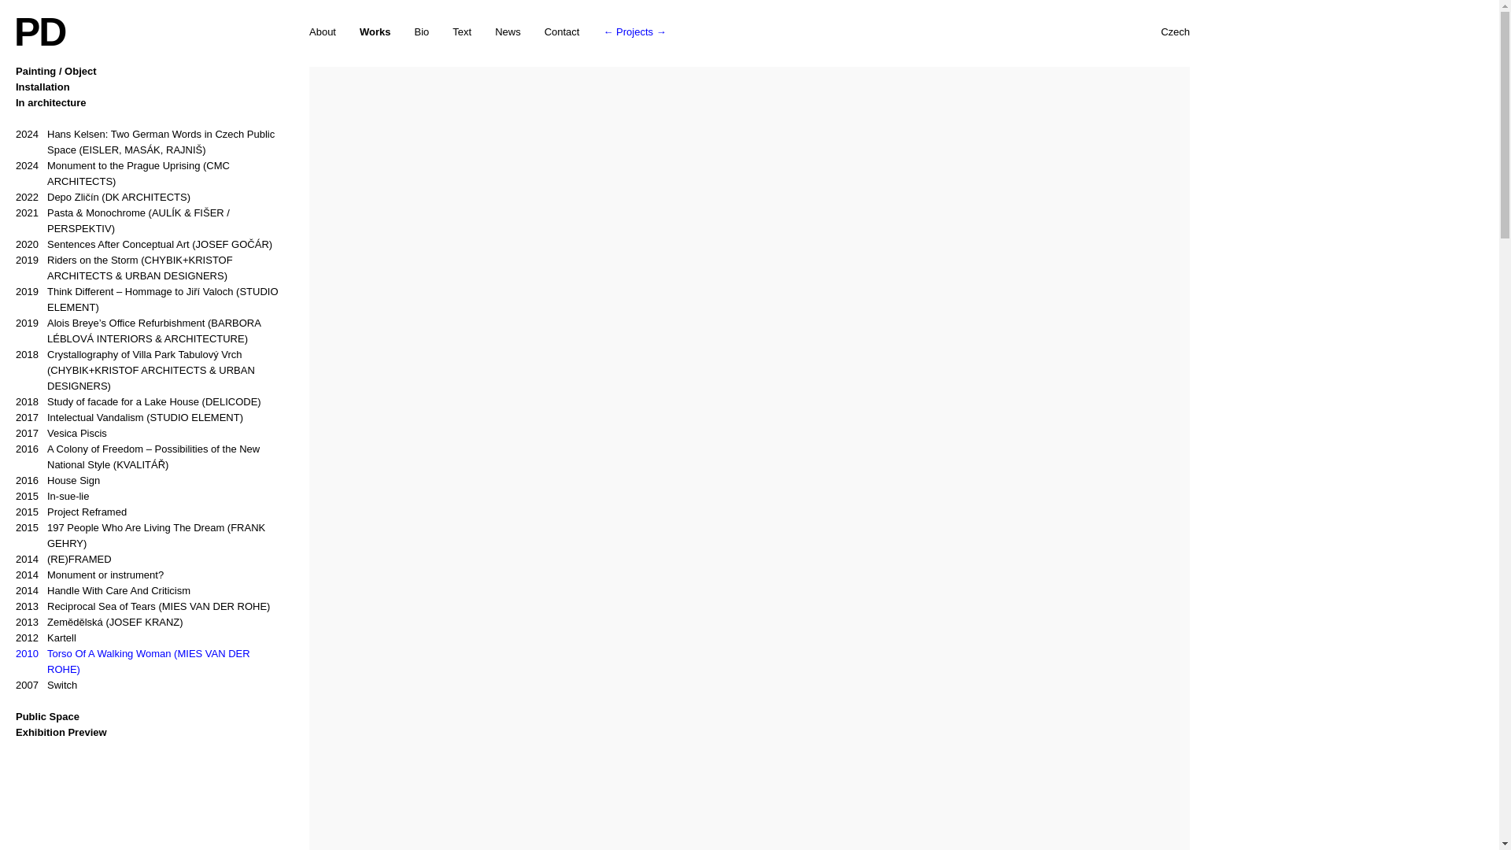  I want to click on Bio, so click(422, 31).